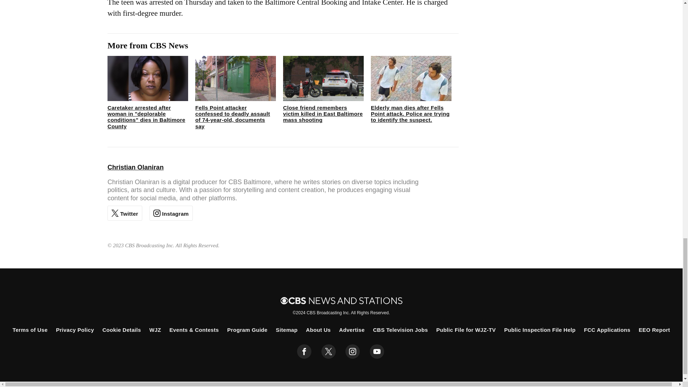 This screenshot has height=387, width=688. Describe the element at coordinates (353, 352) in the screenshot. I see `instagram` at that location.